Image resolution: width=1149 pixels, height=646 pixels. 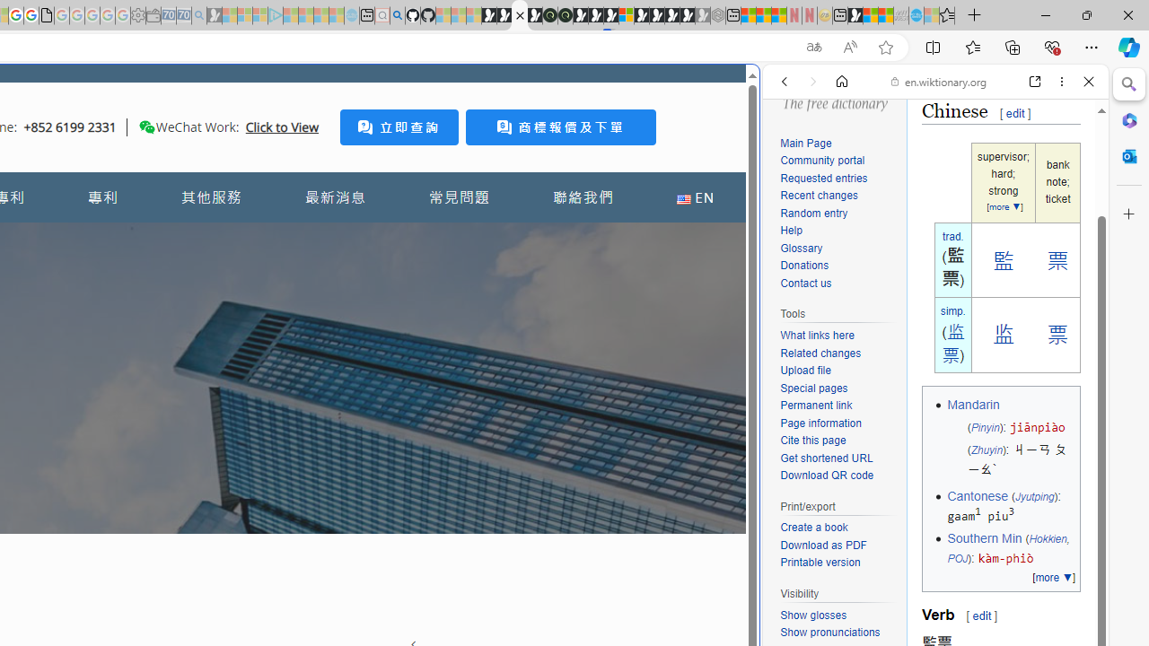 What do you see at coordinates (838, 144) in the screenshot?
I see `Main Page` at bounding box center [838, 144].